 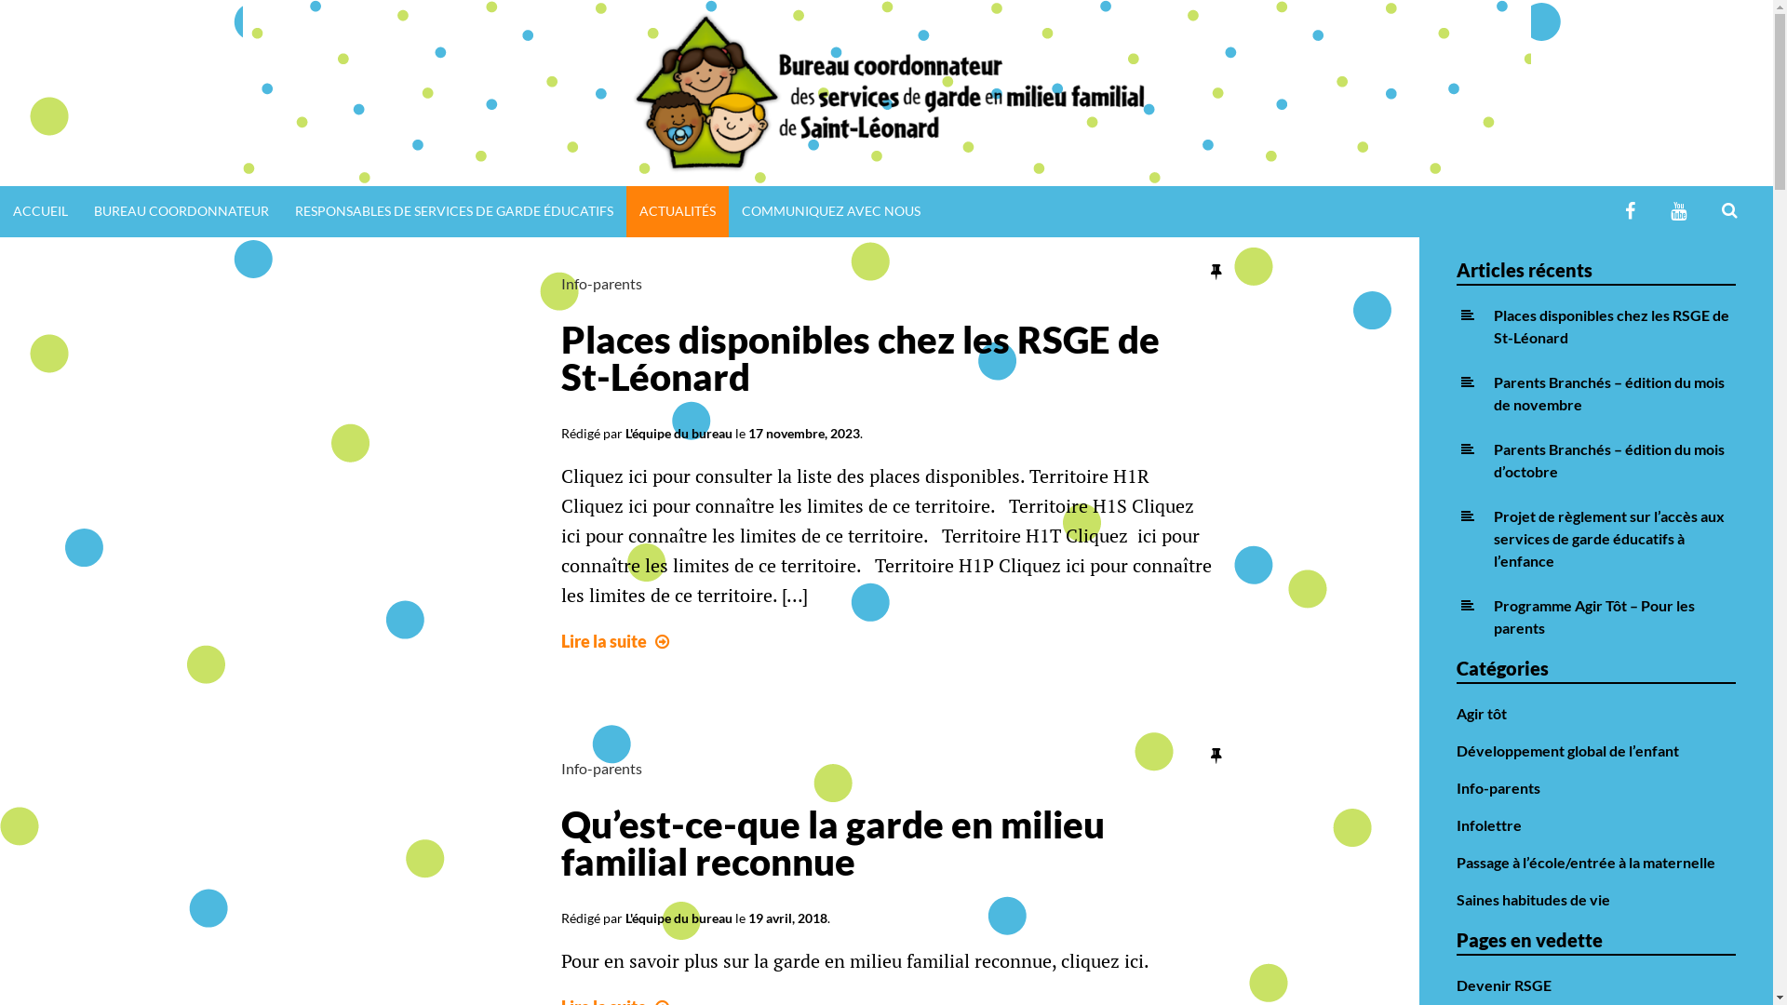 What do you see at coordinates (1489, 824) in the screenshot?
I see `Infolettre` at bounding box center [1489, 824].